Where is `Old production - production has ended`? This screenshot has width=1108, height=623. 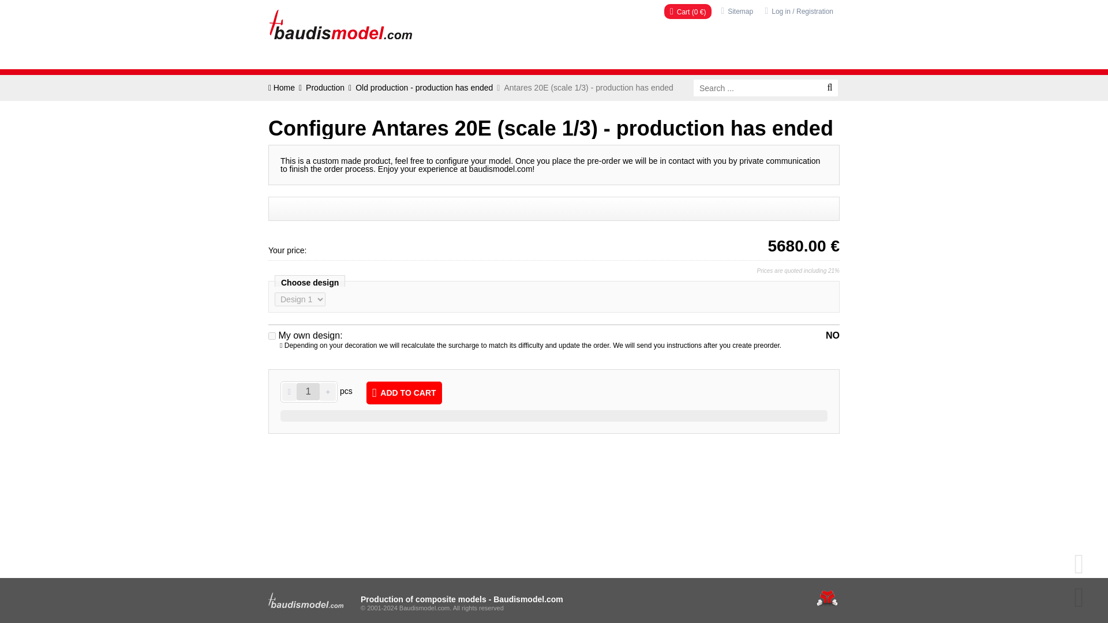 Old production - production has ended is located at coordinates (422, 88).